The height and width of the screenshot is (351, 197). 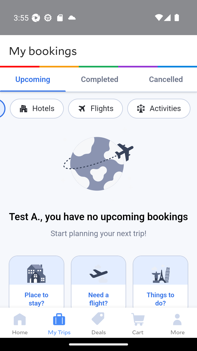 I want to click on Completed, so click(x=100, y=80).